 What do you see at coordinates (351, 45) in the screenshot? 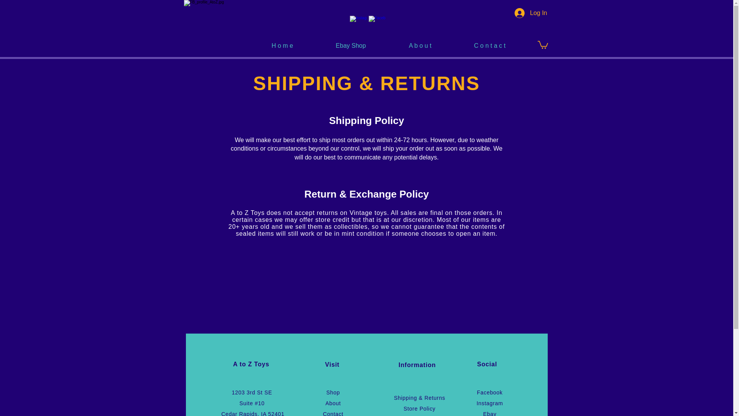
I see `Ebay Shop` at bounding box center [351, 45].